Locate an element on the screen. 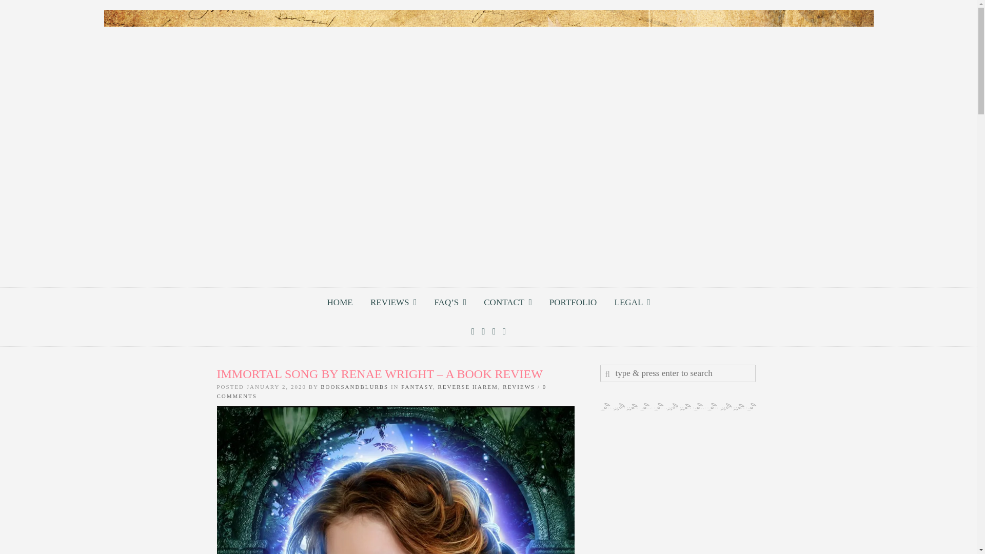 This screenshot has height=554, width=985. BOOKSANDBLURBS is located at coordinates (354, 387).